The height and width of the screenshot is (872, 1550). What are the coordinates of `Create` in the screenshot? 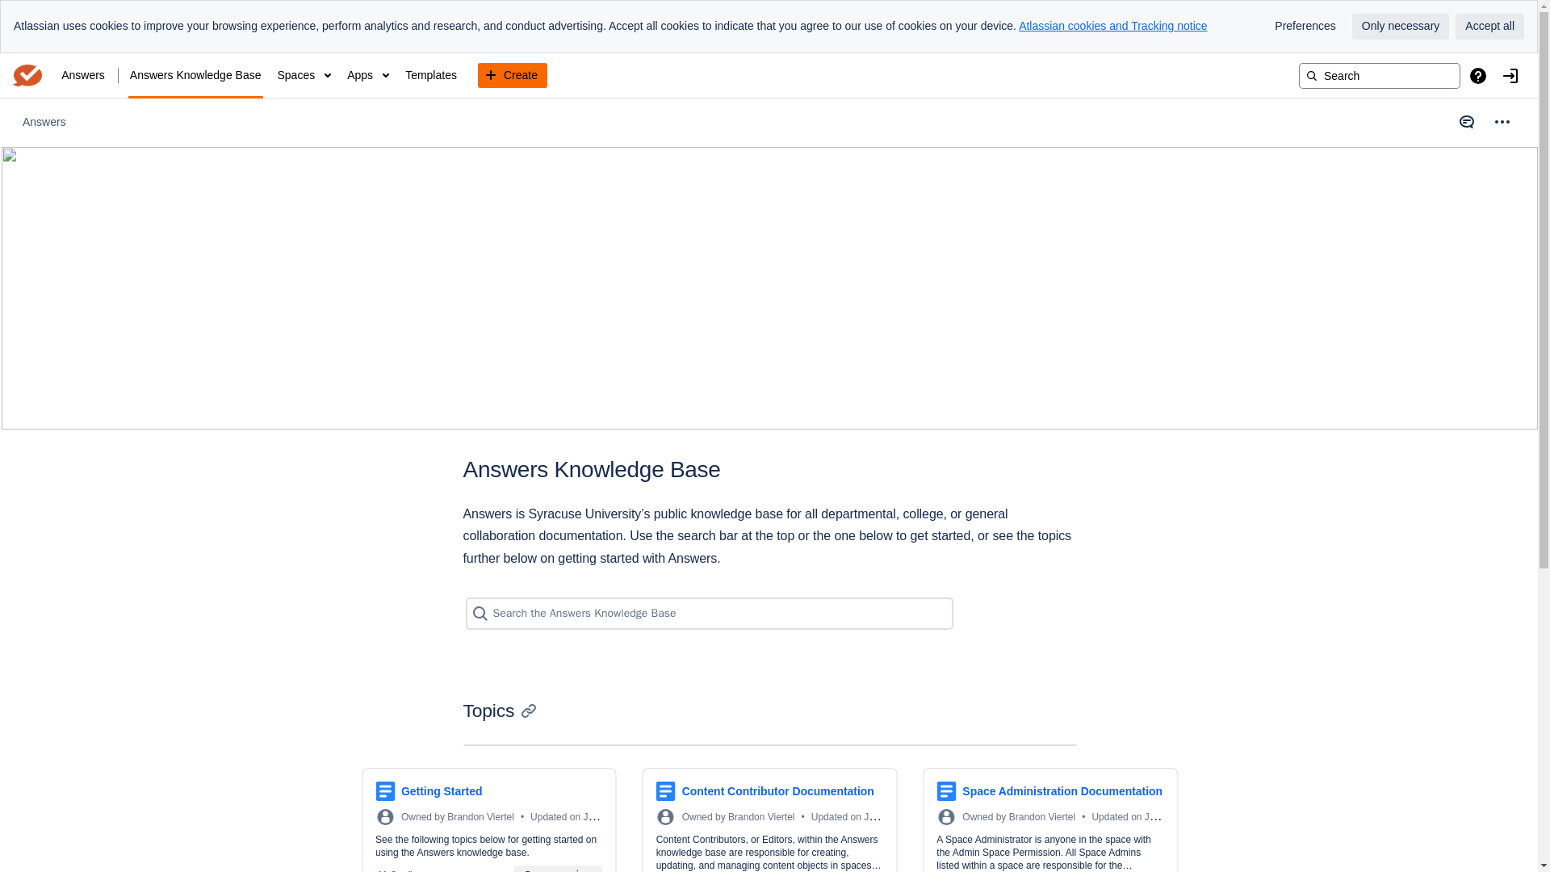 It's located at (512, 76).